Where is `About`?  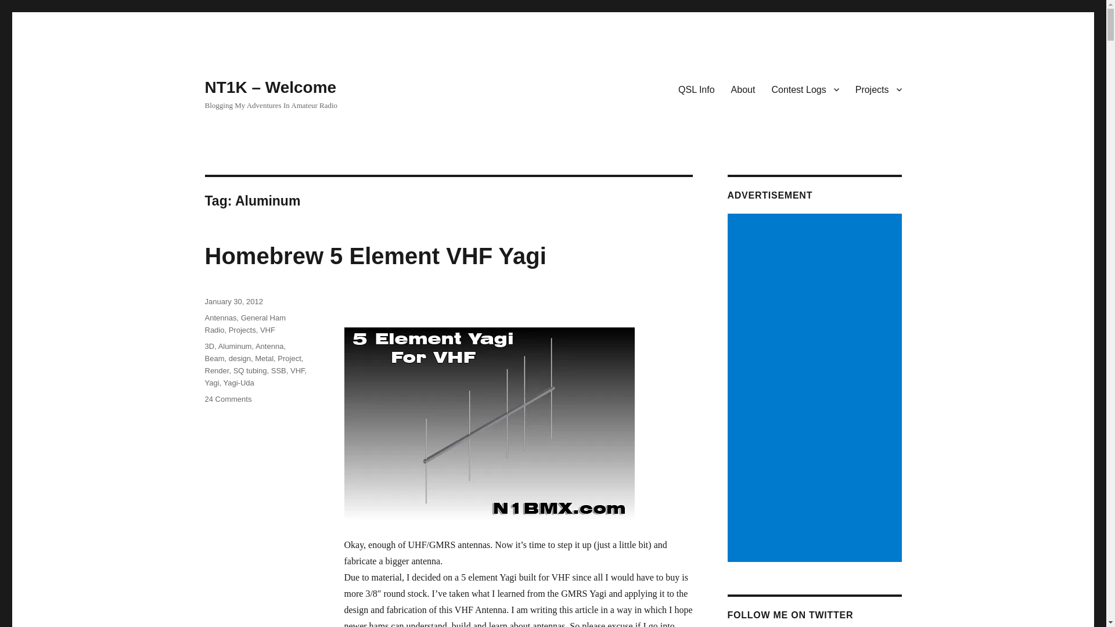 About is located at coordinates (743, 89).